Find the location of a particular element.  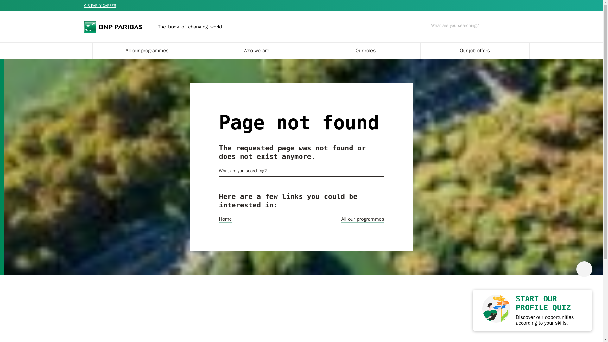

Home is located at coordinates (225, 219).